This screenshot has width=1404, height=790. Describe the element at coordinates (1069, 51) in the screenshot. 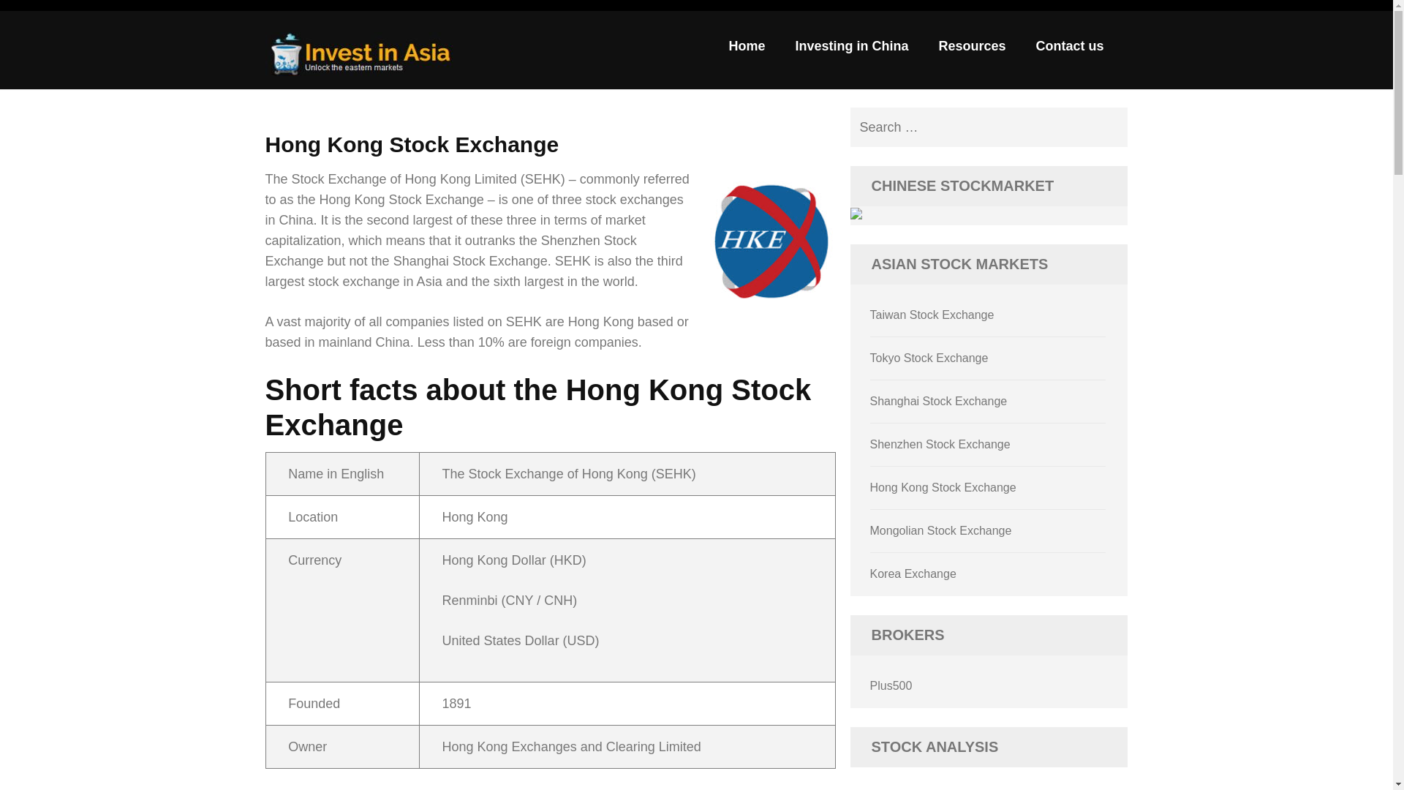

I see `Contact us` at that location.